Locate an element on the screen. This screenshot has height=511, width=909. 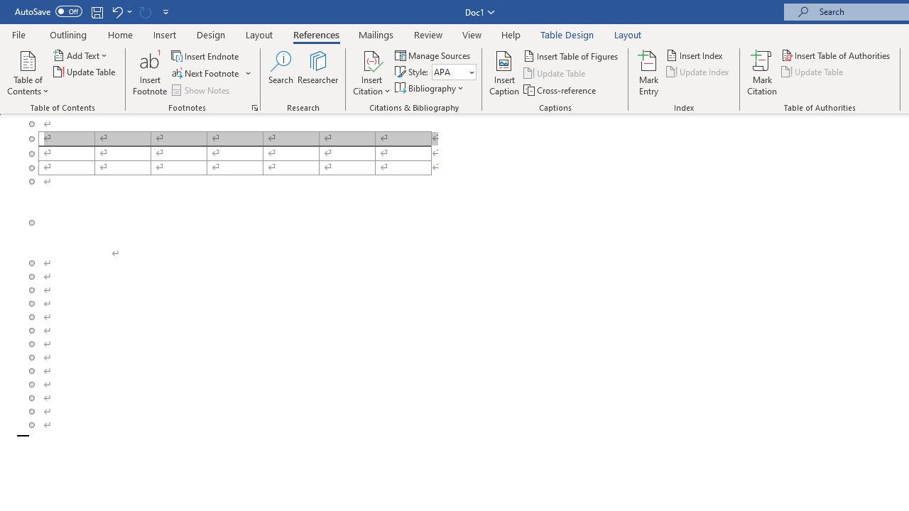
Style is located at coordinates (454, 72).